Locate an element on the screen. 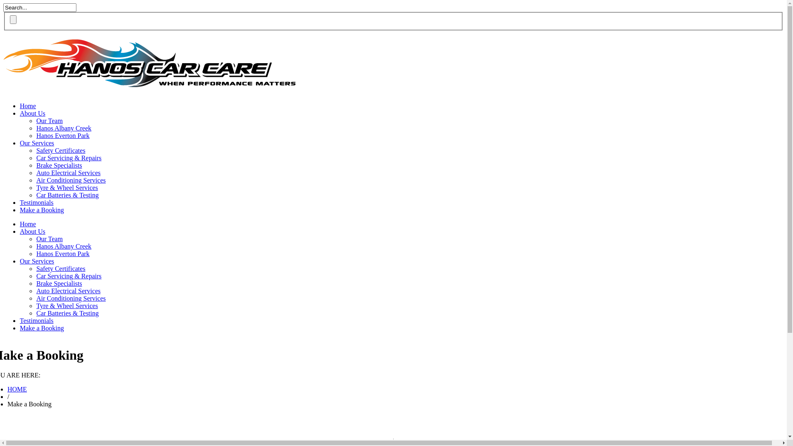  Tyre & Wheel Services is located at coordinates (67, 306).